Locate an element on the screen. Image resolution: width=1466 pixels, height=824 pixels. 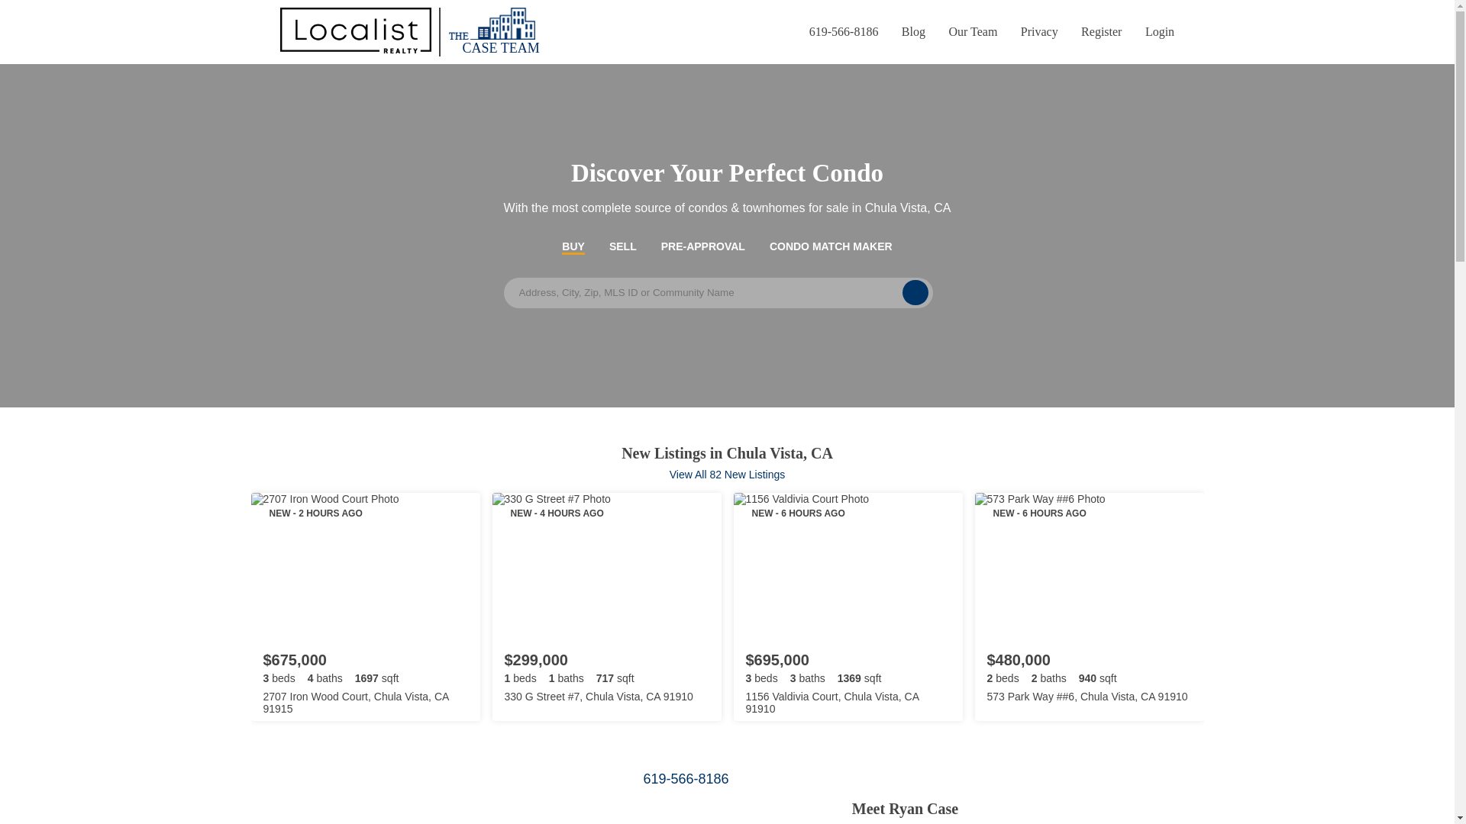
View All 82 New Listings is located at coordinates (727, 475).